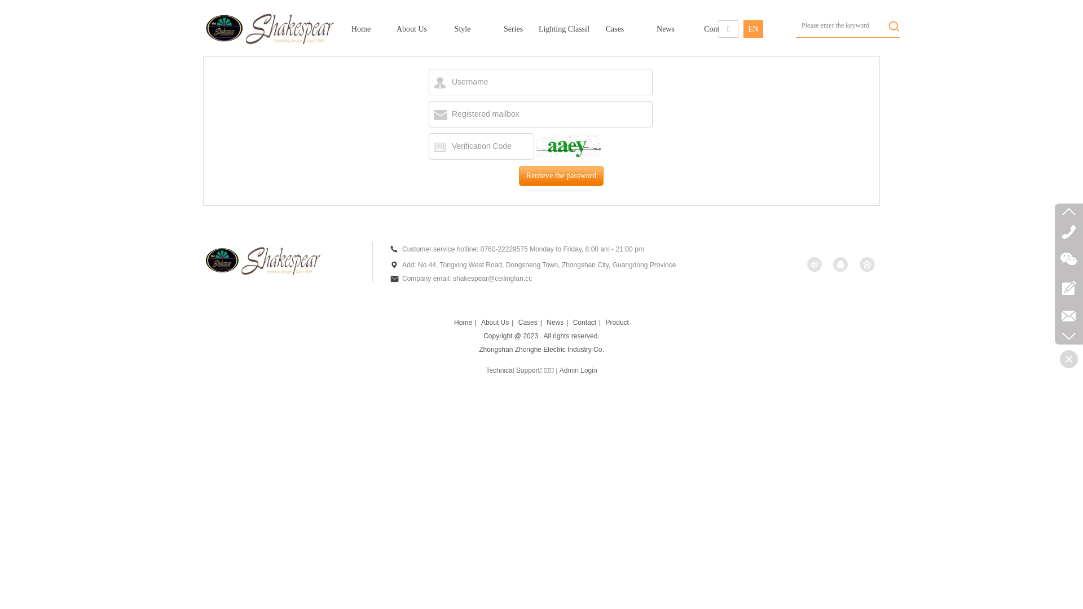 This screenshot has height=609, width=1083. Describe the element at coordinates (716, 29) in the screenshot. I see `Contact` at that location.